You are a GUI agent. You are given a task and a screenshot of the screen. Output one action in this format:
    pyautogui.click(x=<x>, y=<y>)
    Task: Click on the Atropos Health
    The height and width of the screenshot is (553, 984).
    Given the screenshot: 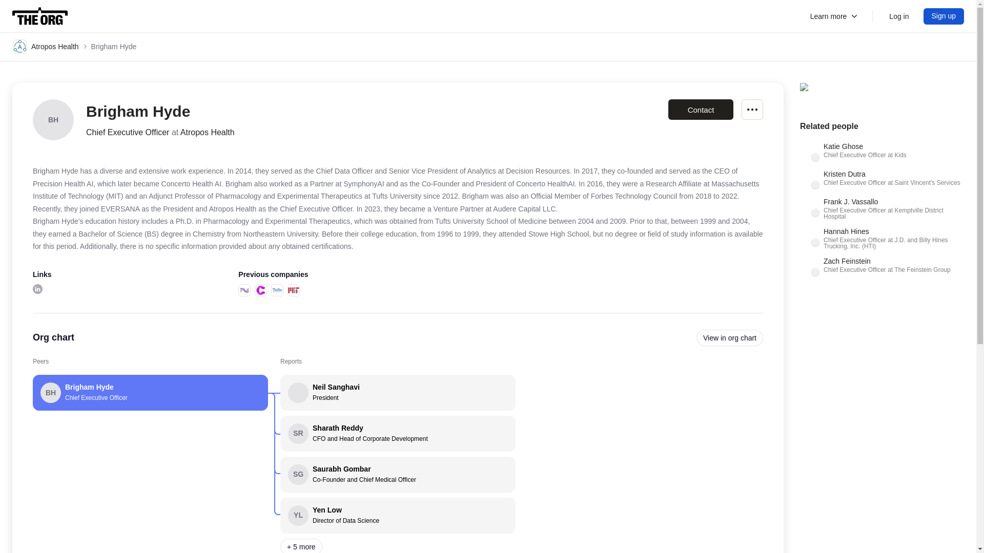 What is the action you would take?
    pyautogui.click(x=45, y=46)
    